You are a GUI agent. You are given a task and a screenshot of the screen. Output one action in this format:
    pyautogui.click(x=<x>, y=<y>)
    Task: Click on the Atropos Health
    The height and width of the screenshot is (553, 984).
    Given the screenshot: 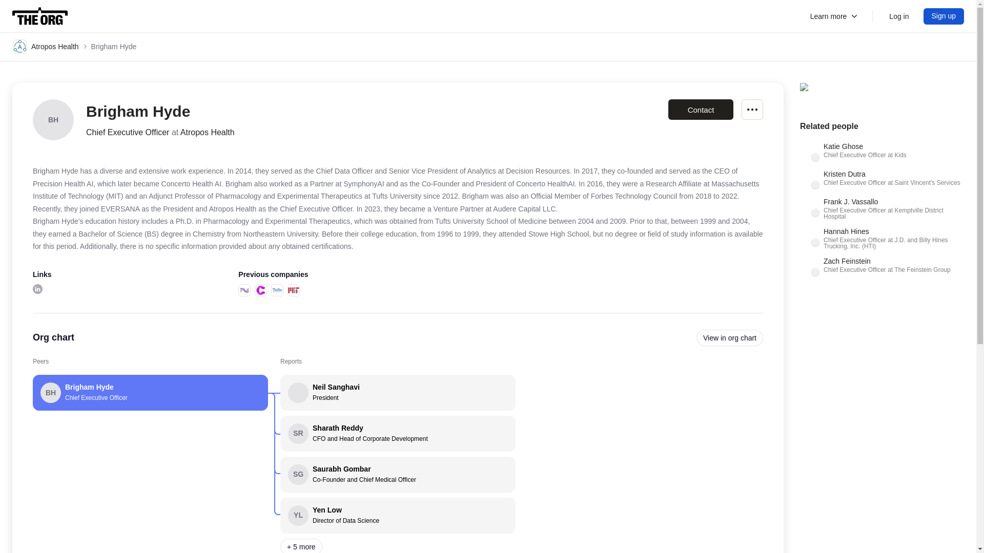 What is the action you would take?
    pyautogui.click(x=45, y=46)
    